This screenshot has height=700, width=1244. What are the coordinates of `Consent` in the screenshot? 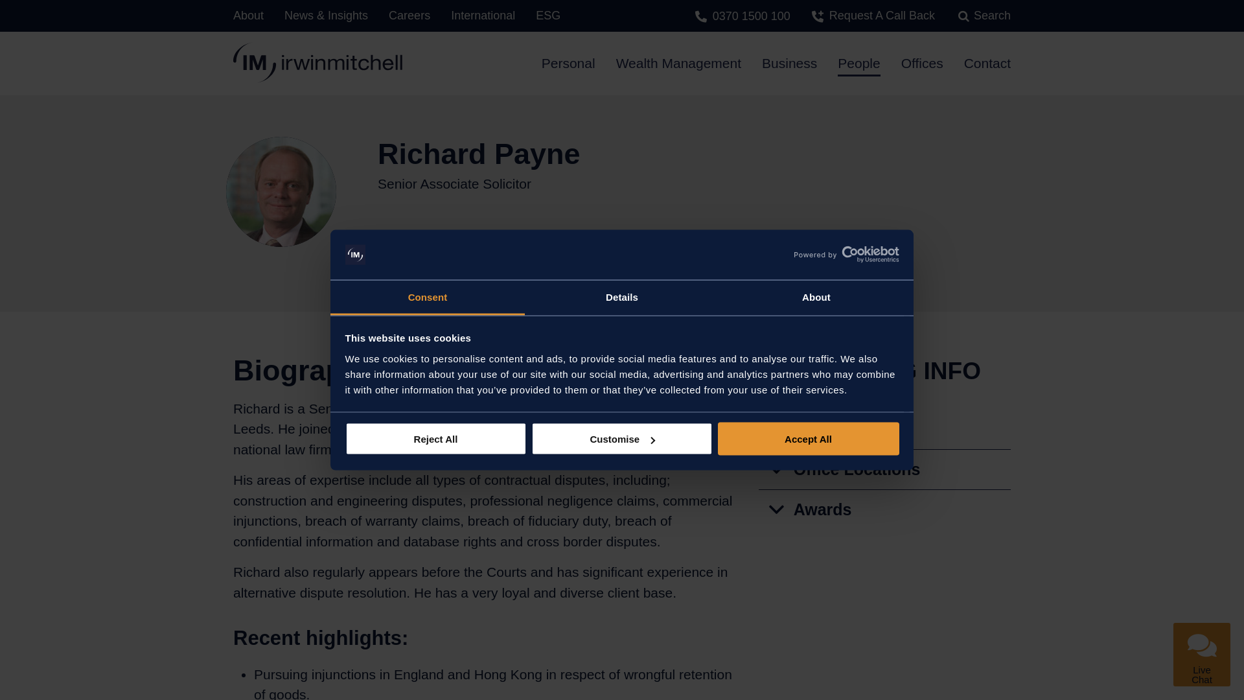 It's located at (428, 297).